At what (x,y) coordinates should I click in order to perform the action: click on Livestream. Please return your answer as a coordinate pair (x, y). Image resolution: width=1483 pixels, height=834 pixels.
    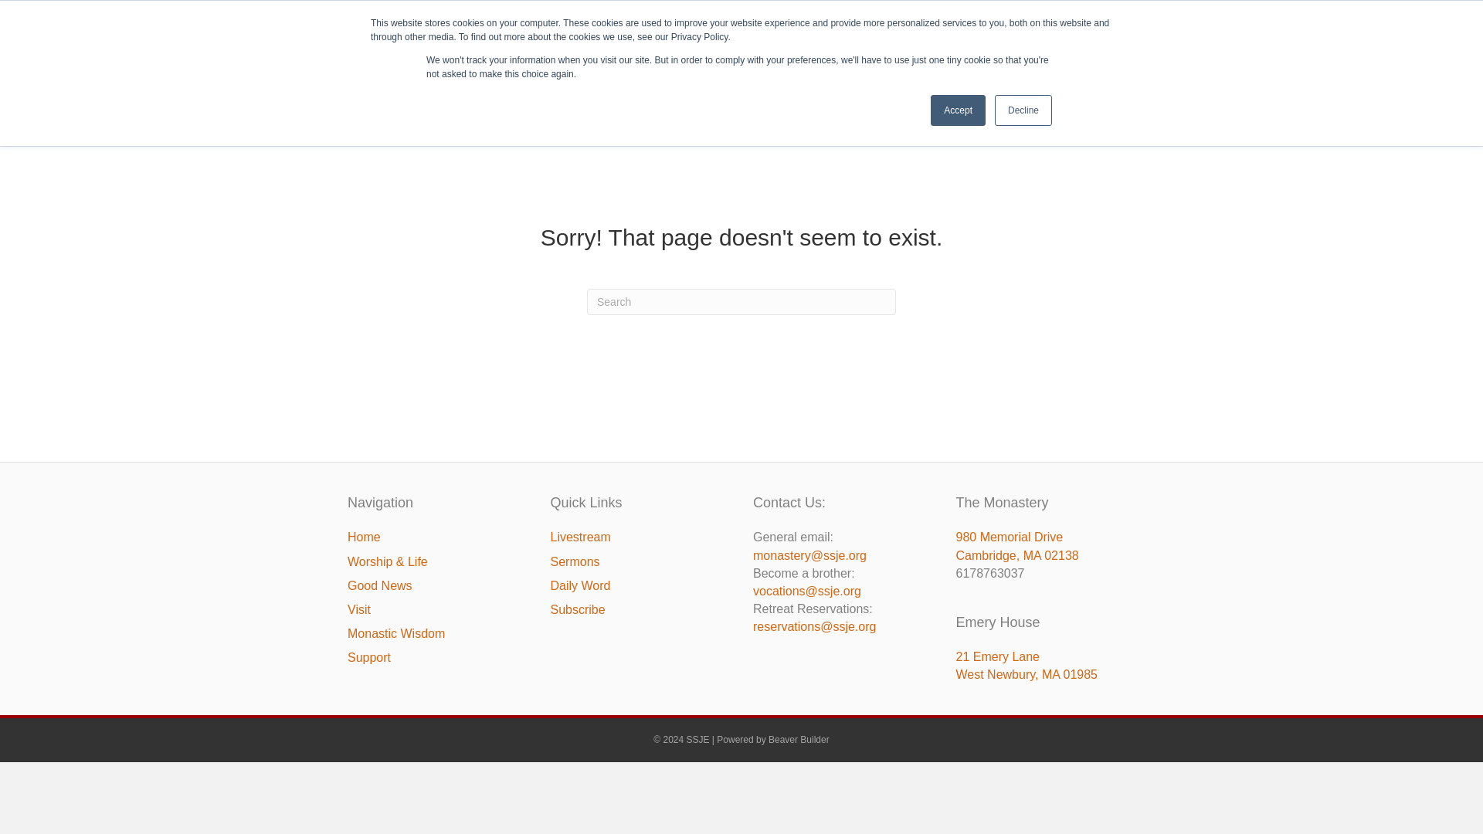
    Looking at the image, I should click on (935, 13).